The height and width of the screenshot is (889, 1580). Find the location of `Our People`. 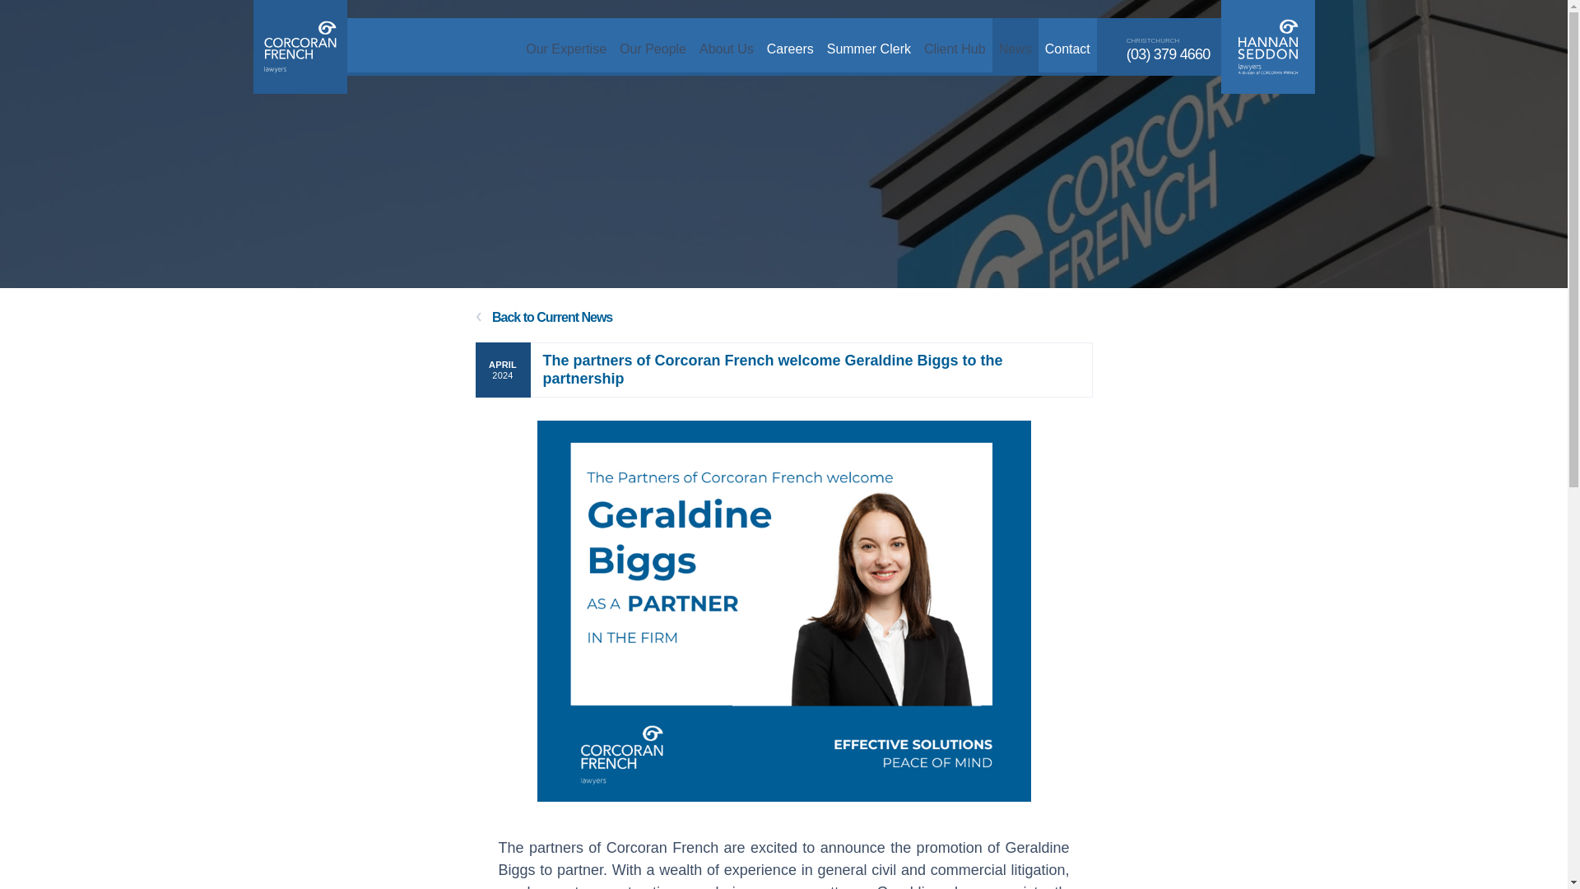

Our People is located at coordinates (653, 44).